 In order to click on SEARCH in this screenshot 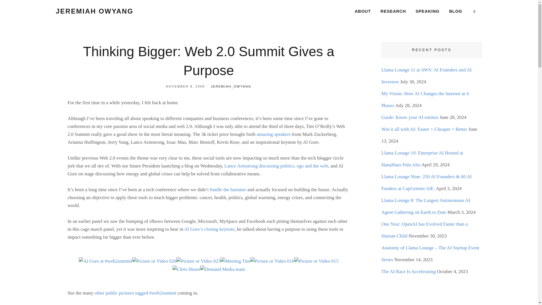, I will do `click(474, 12)`.